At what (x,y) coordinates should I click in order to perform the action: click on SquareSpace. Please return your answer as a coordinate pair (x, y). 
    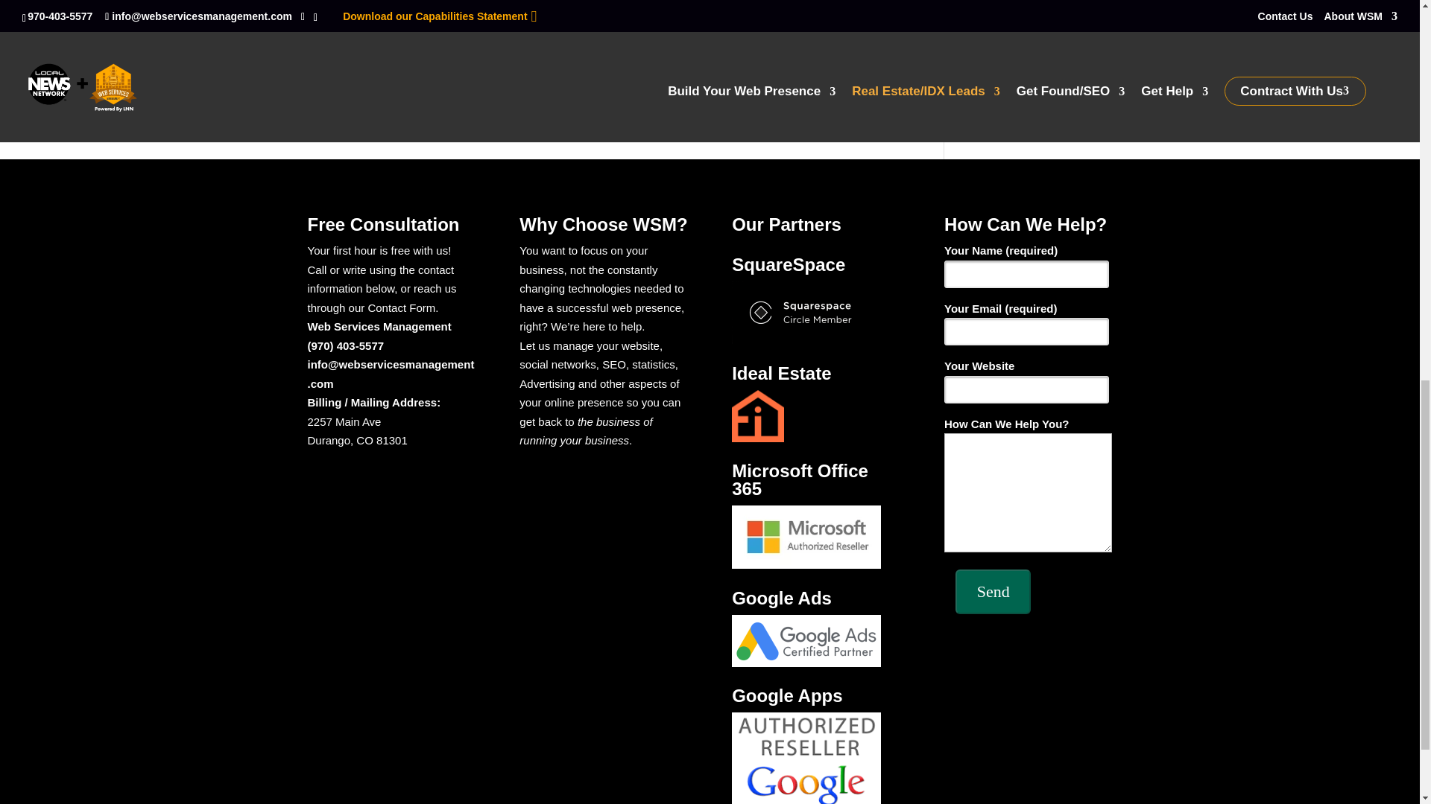
    Looking at the image, I should click on (806, 313).